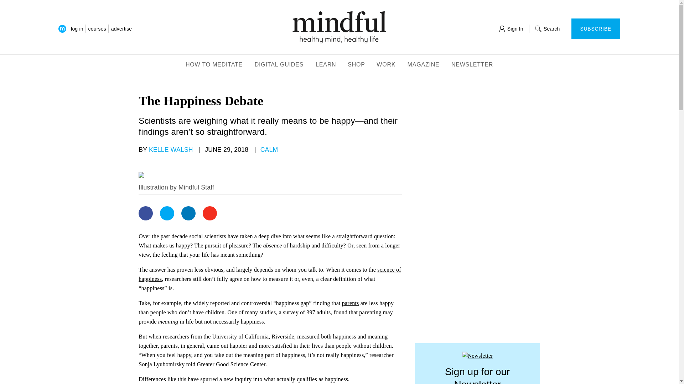  I want to click on WORK, so click(386, 65).